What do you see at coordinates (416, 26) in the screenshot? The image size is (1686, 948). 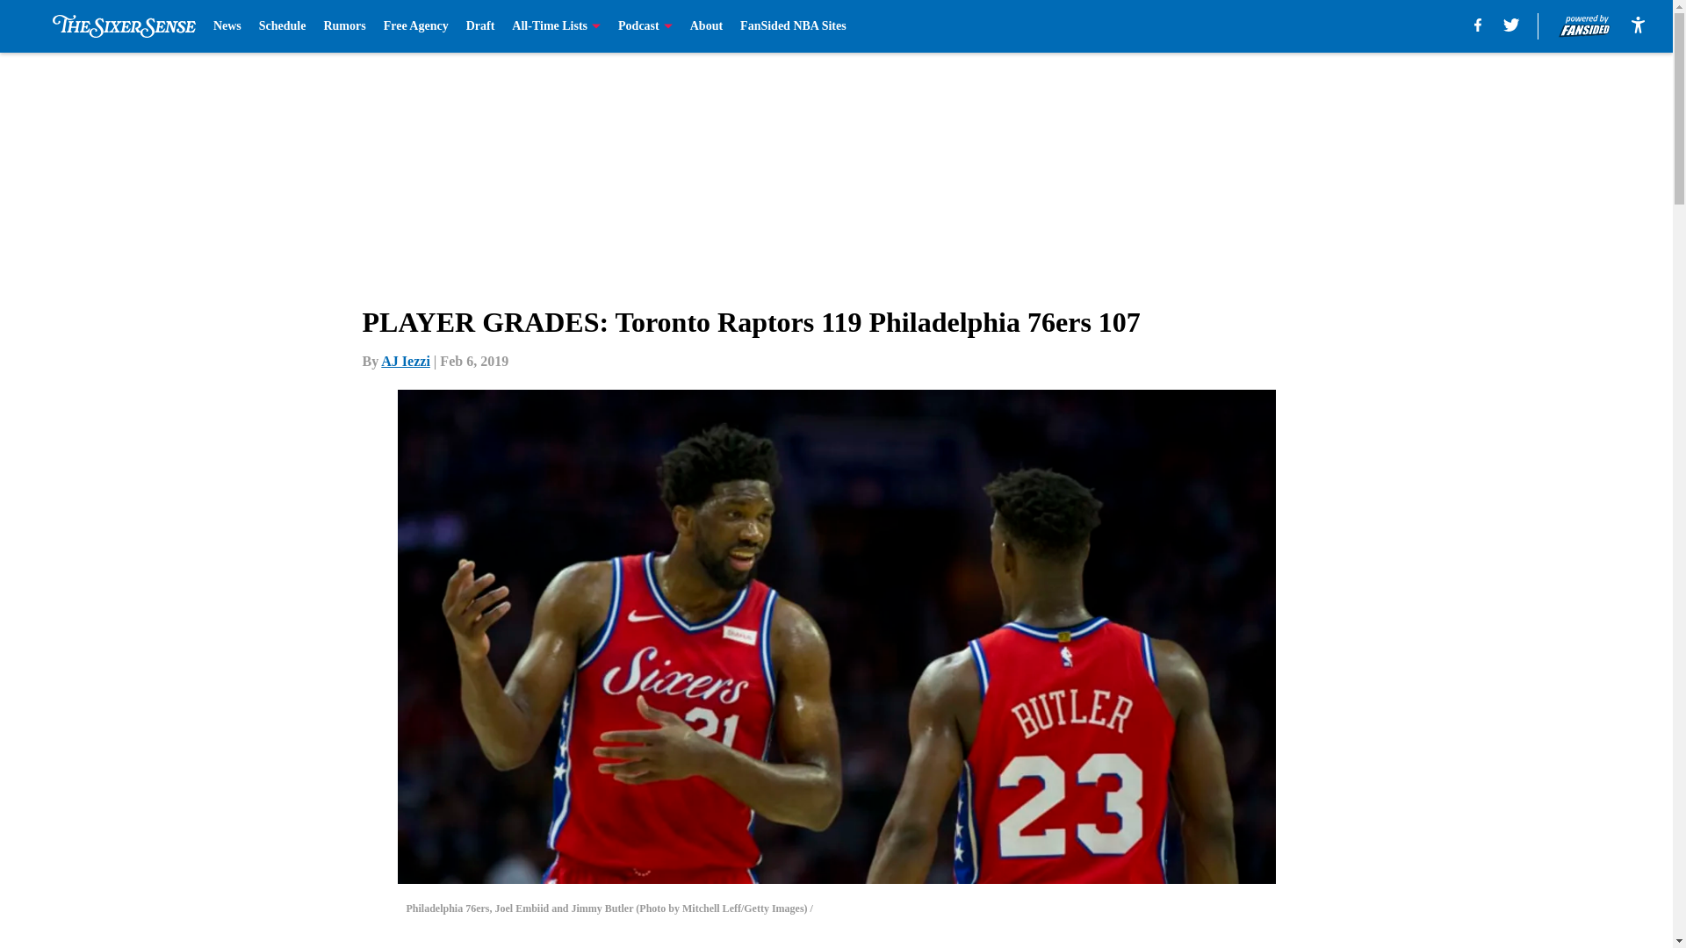 I see `Free Agency` at bounding box center [416, 26].